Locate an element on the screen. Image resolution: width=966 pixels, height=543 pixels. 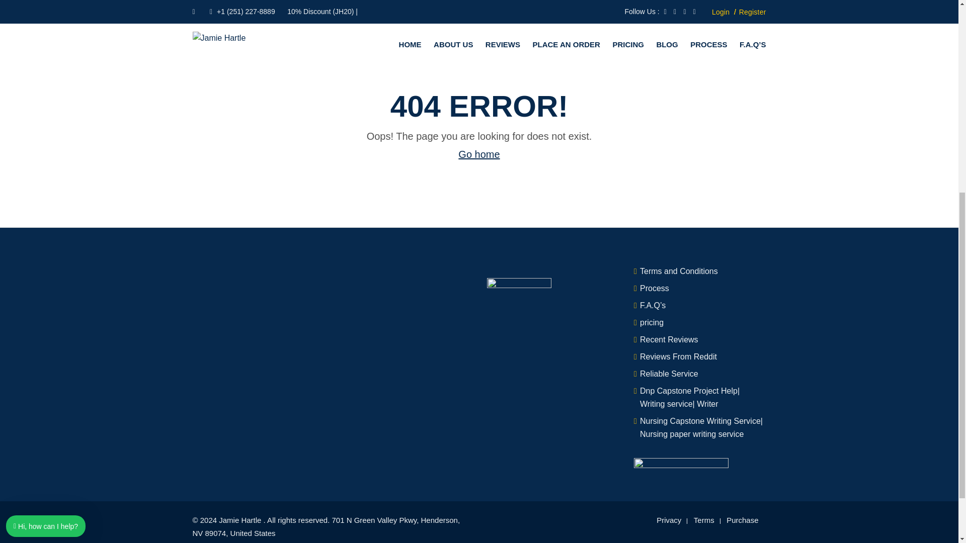
Process is located at coordinates (654, 288).